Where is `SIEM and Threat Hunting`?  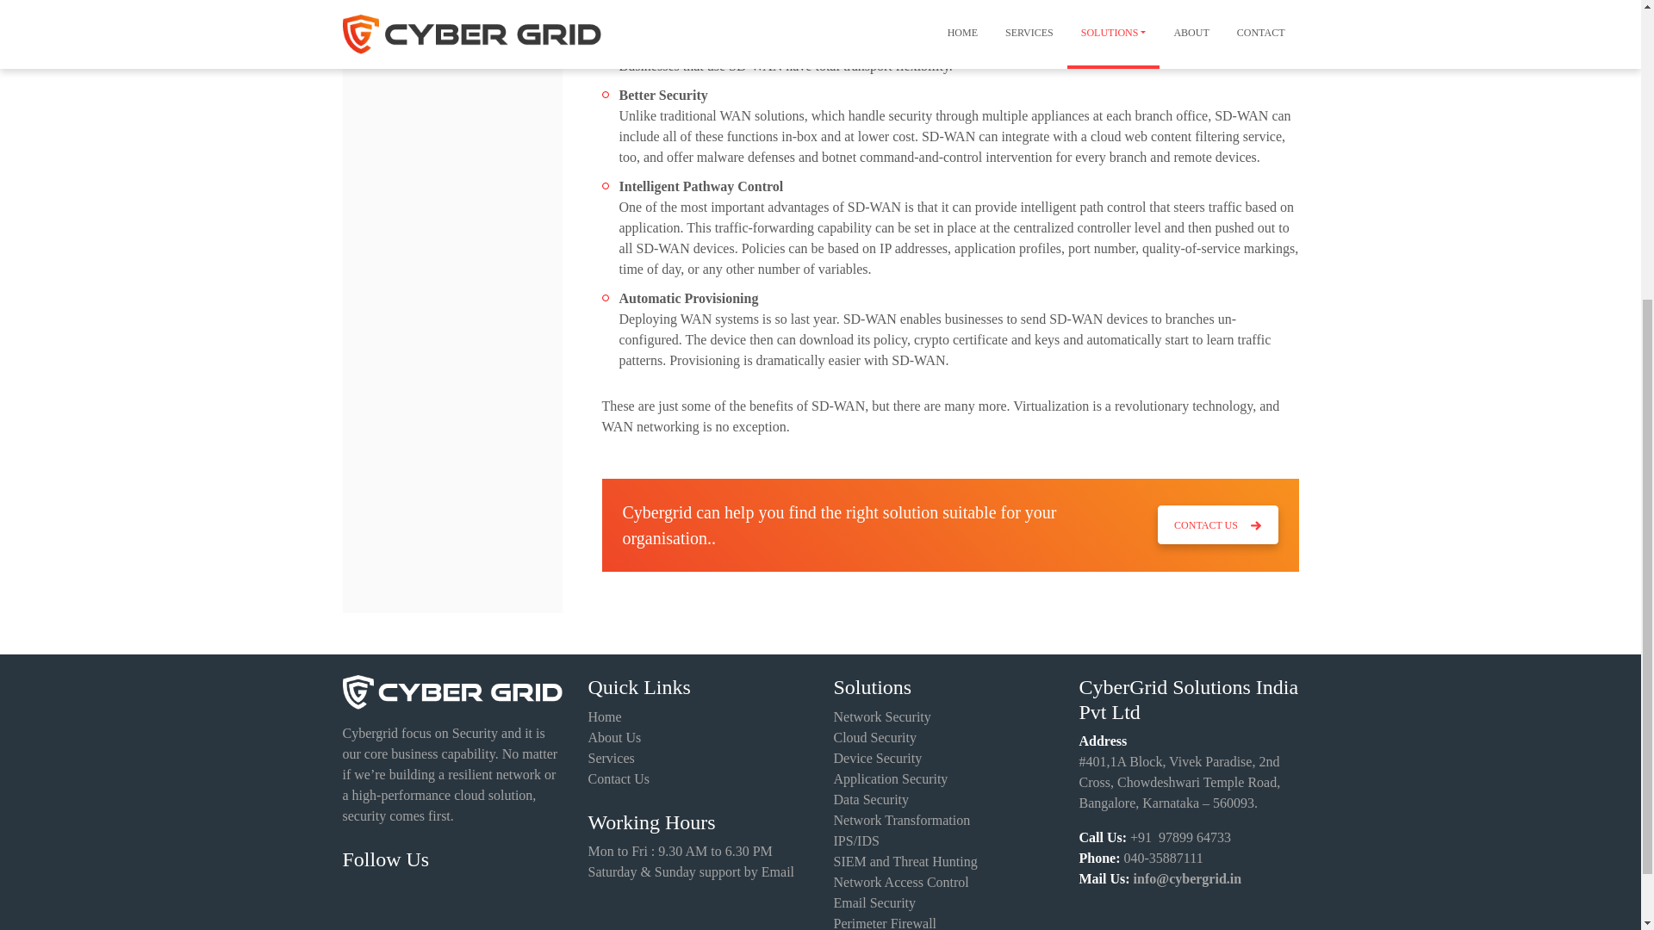
SIEM and Threat Hunting is located at coordinates (905, 861).